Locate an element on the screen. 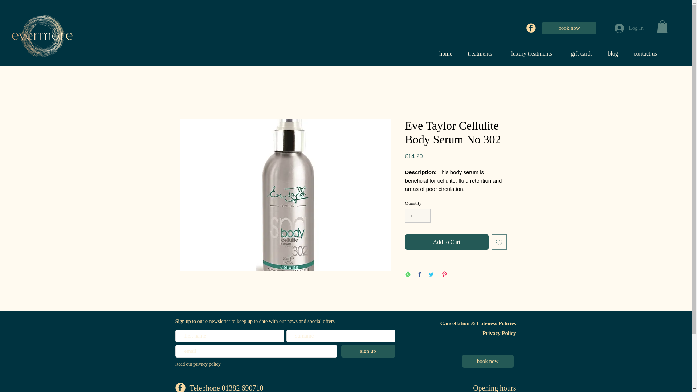 This screenshot has height=392, width=697. sign up is located at coordinates (368, 351).